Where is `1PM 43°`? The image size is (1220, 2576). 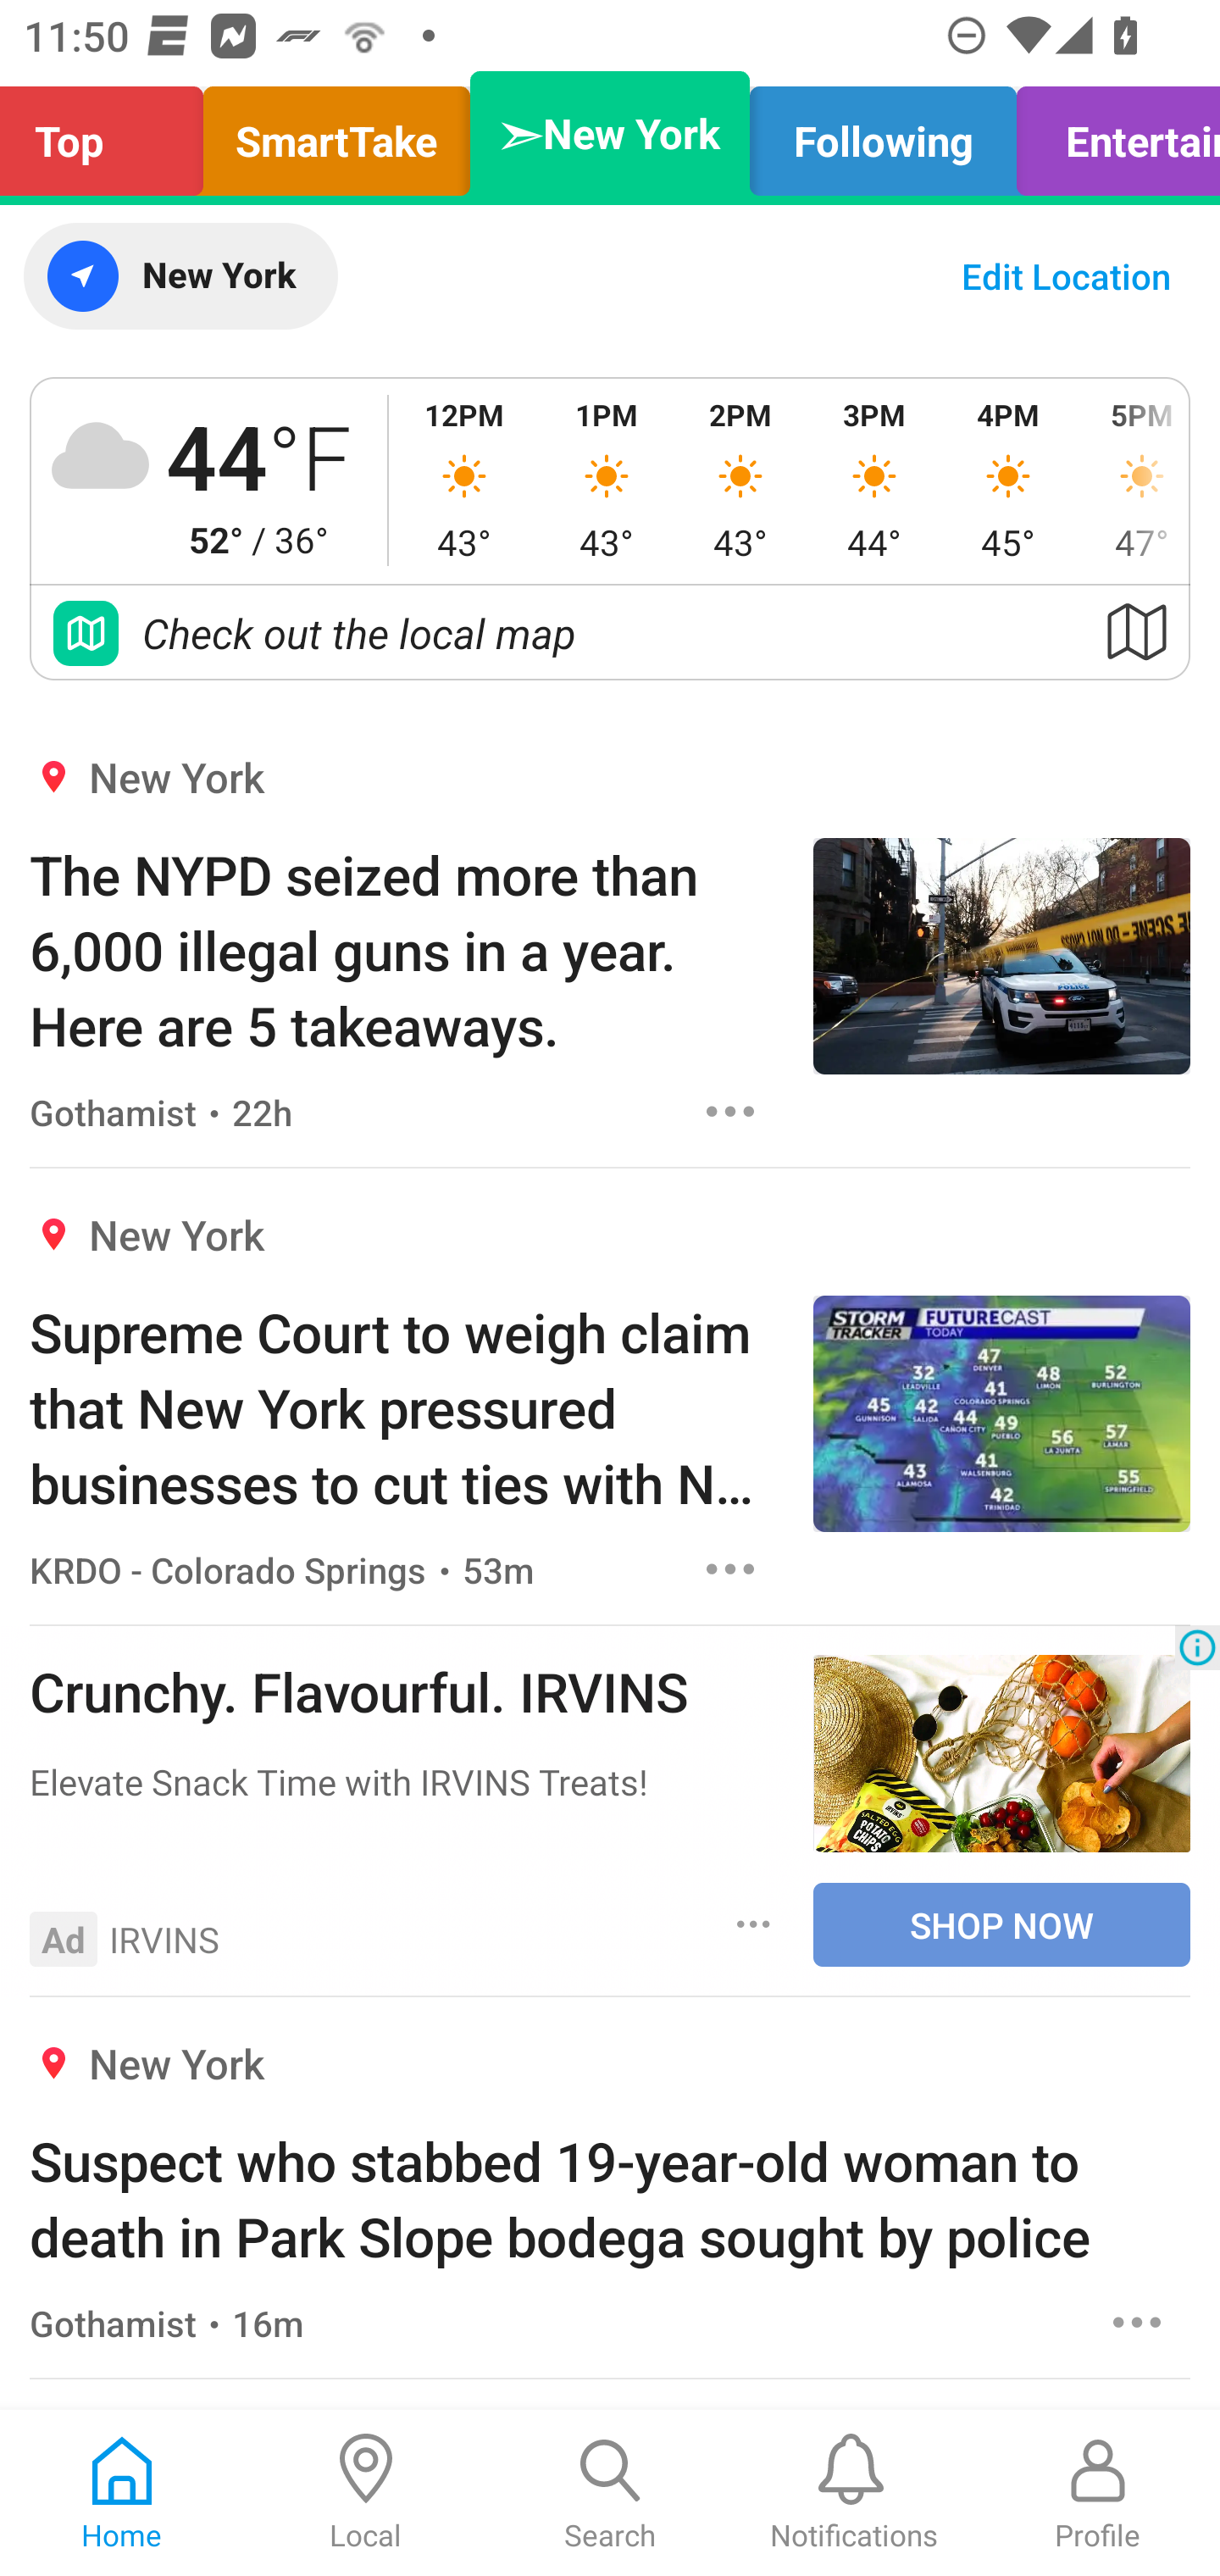 1PM 43° is located at coordinates (606, 480).